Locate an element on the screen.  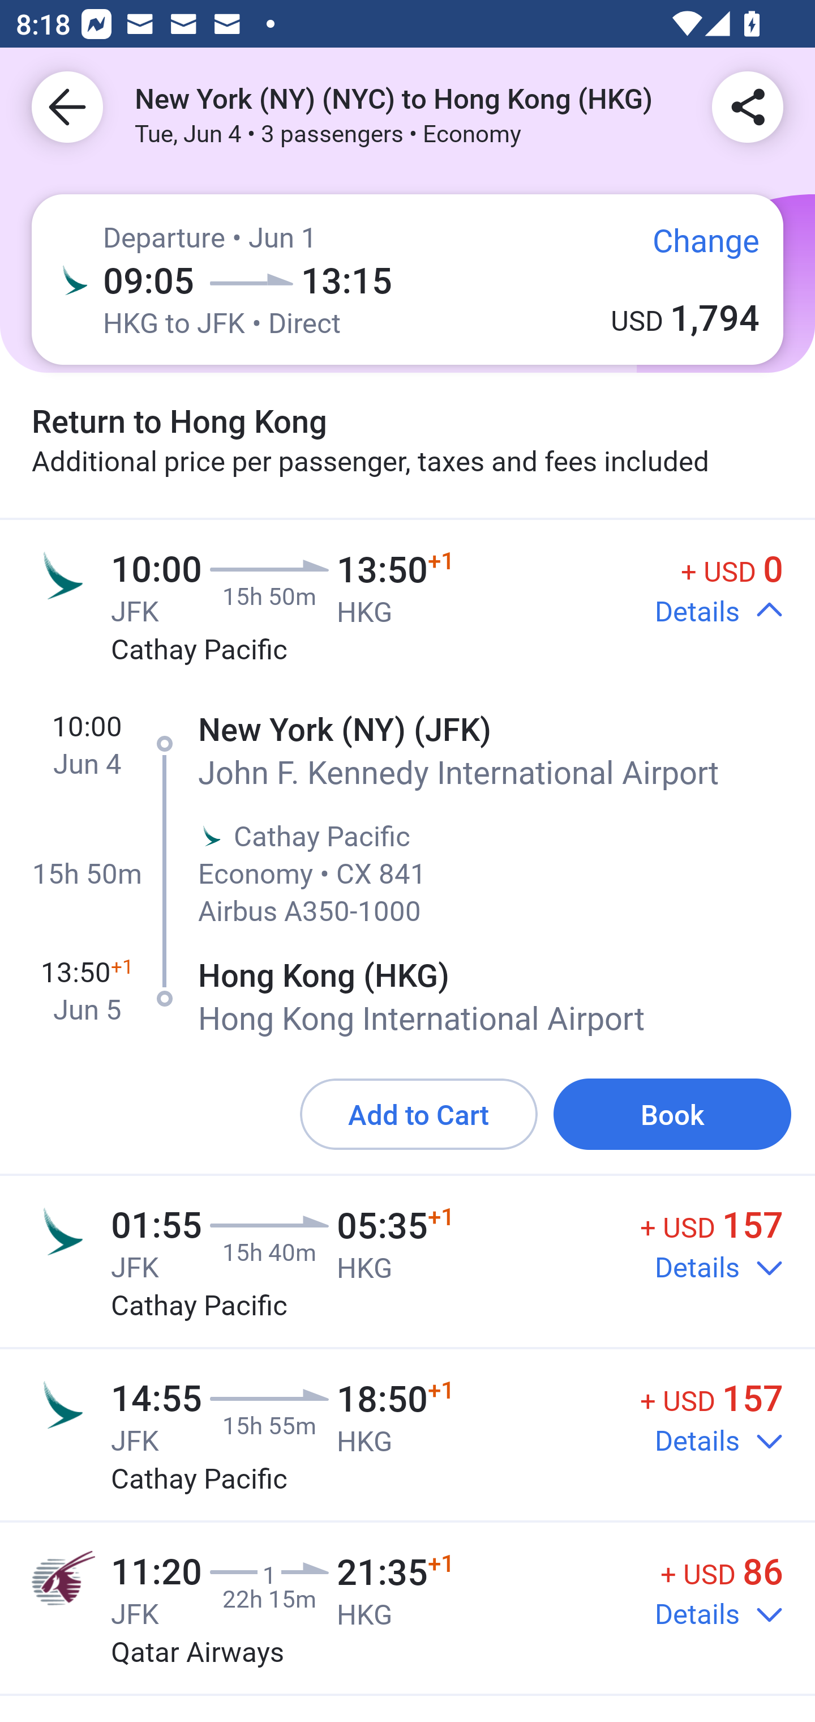
Add to Cart is located at coordinates (419, 1114).